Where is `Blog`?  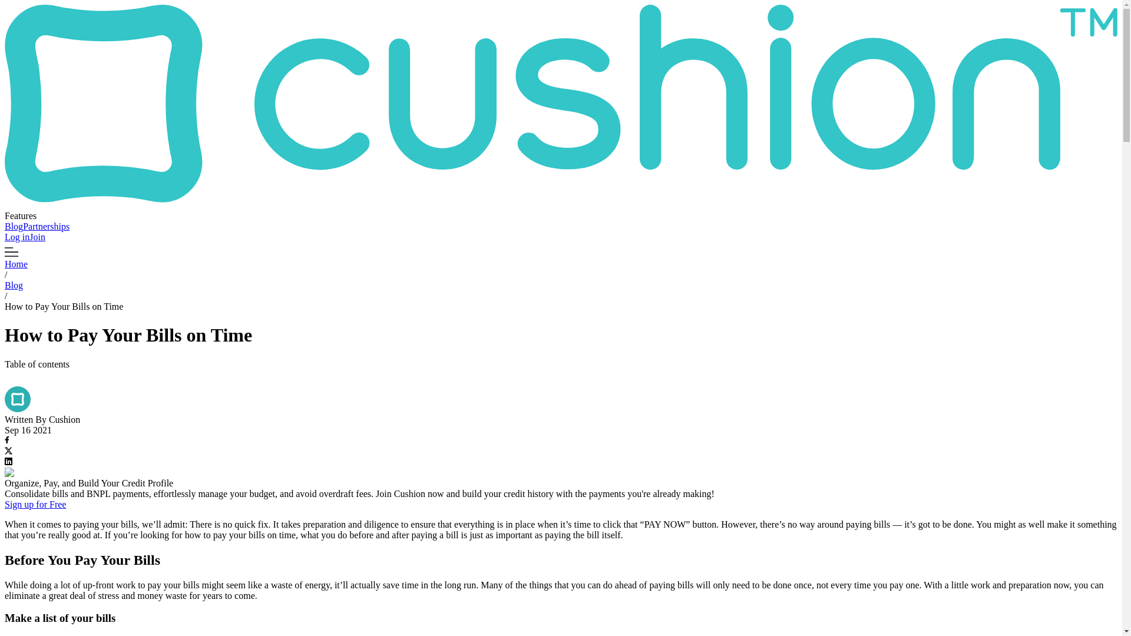 Blog is located at coordinates (13, 226).